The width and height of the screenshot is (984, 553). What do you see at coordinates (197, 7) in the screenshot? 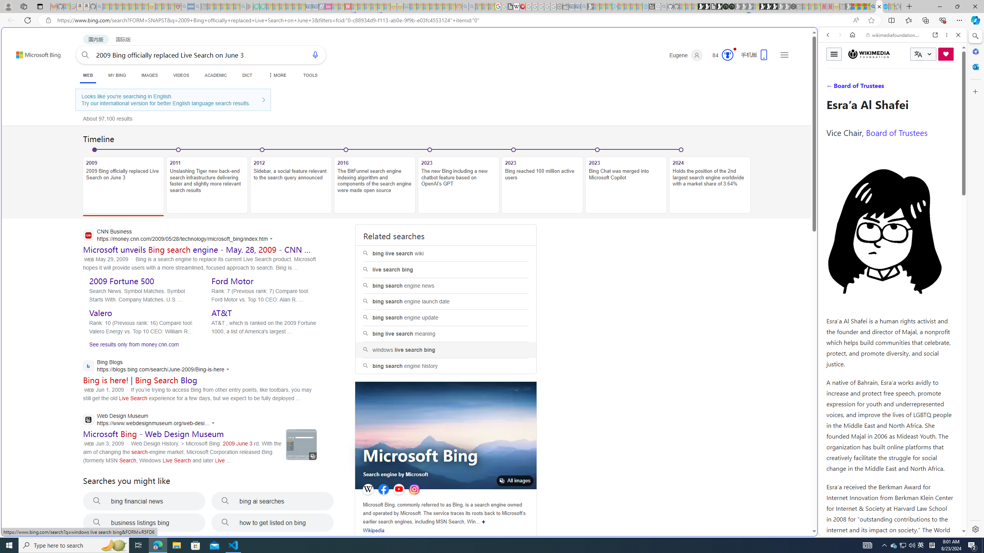
I see `utah sues federal government - Search - Sleeping` at bounding box center [197, 7].